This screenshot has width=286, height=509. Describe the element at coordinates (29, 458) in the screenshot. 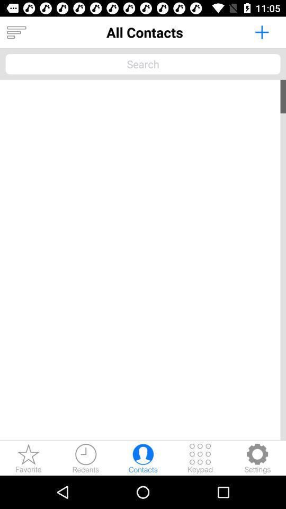

I see `view favorite contacts` at that location.